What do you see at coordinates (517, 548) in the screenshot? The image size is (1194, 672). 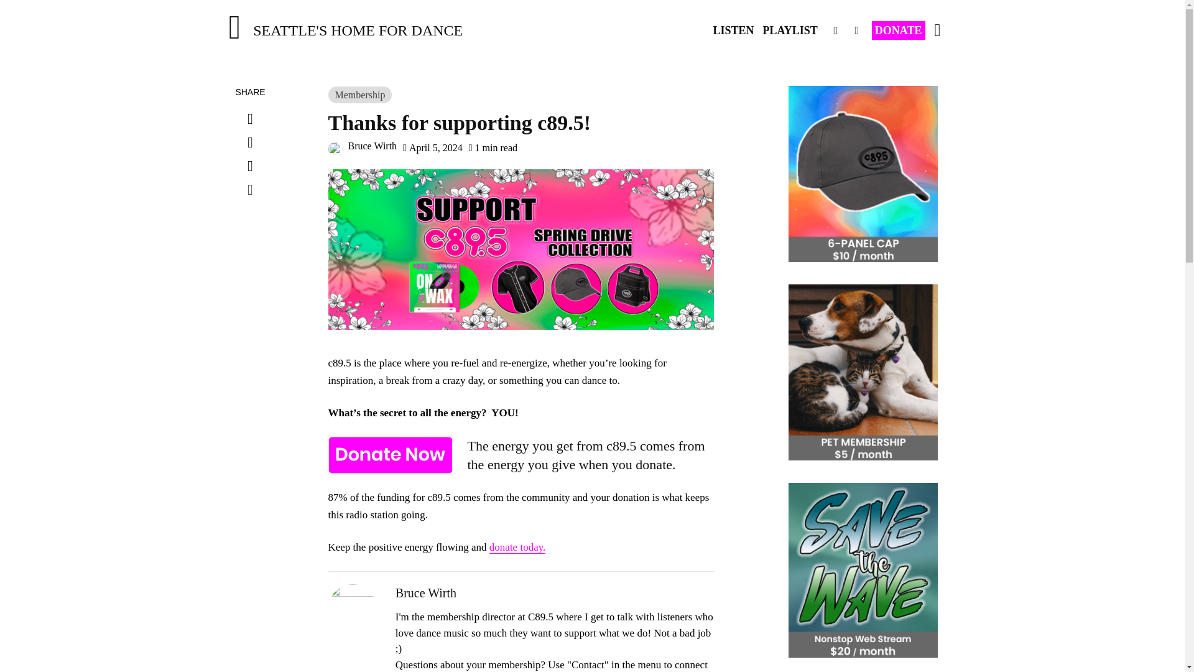 I see `donate today.` at bounding box center [517, 548].